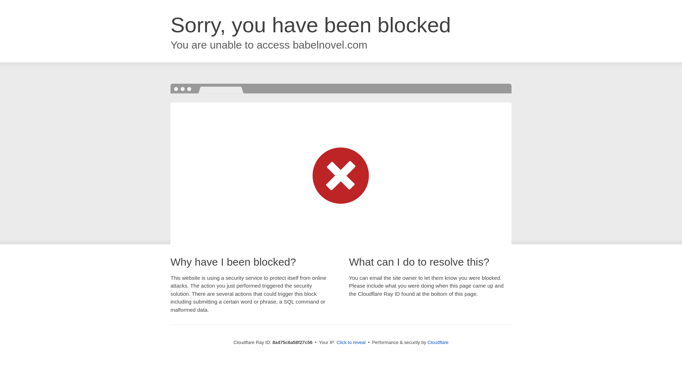 The width and height of the screenshot is (682, 383). What do you see at coordinates (438, 342) in the screenshot?
I see `Cloudflare` at bounding box center [438, 342].